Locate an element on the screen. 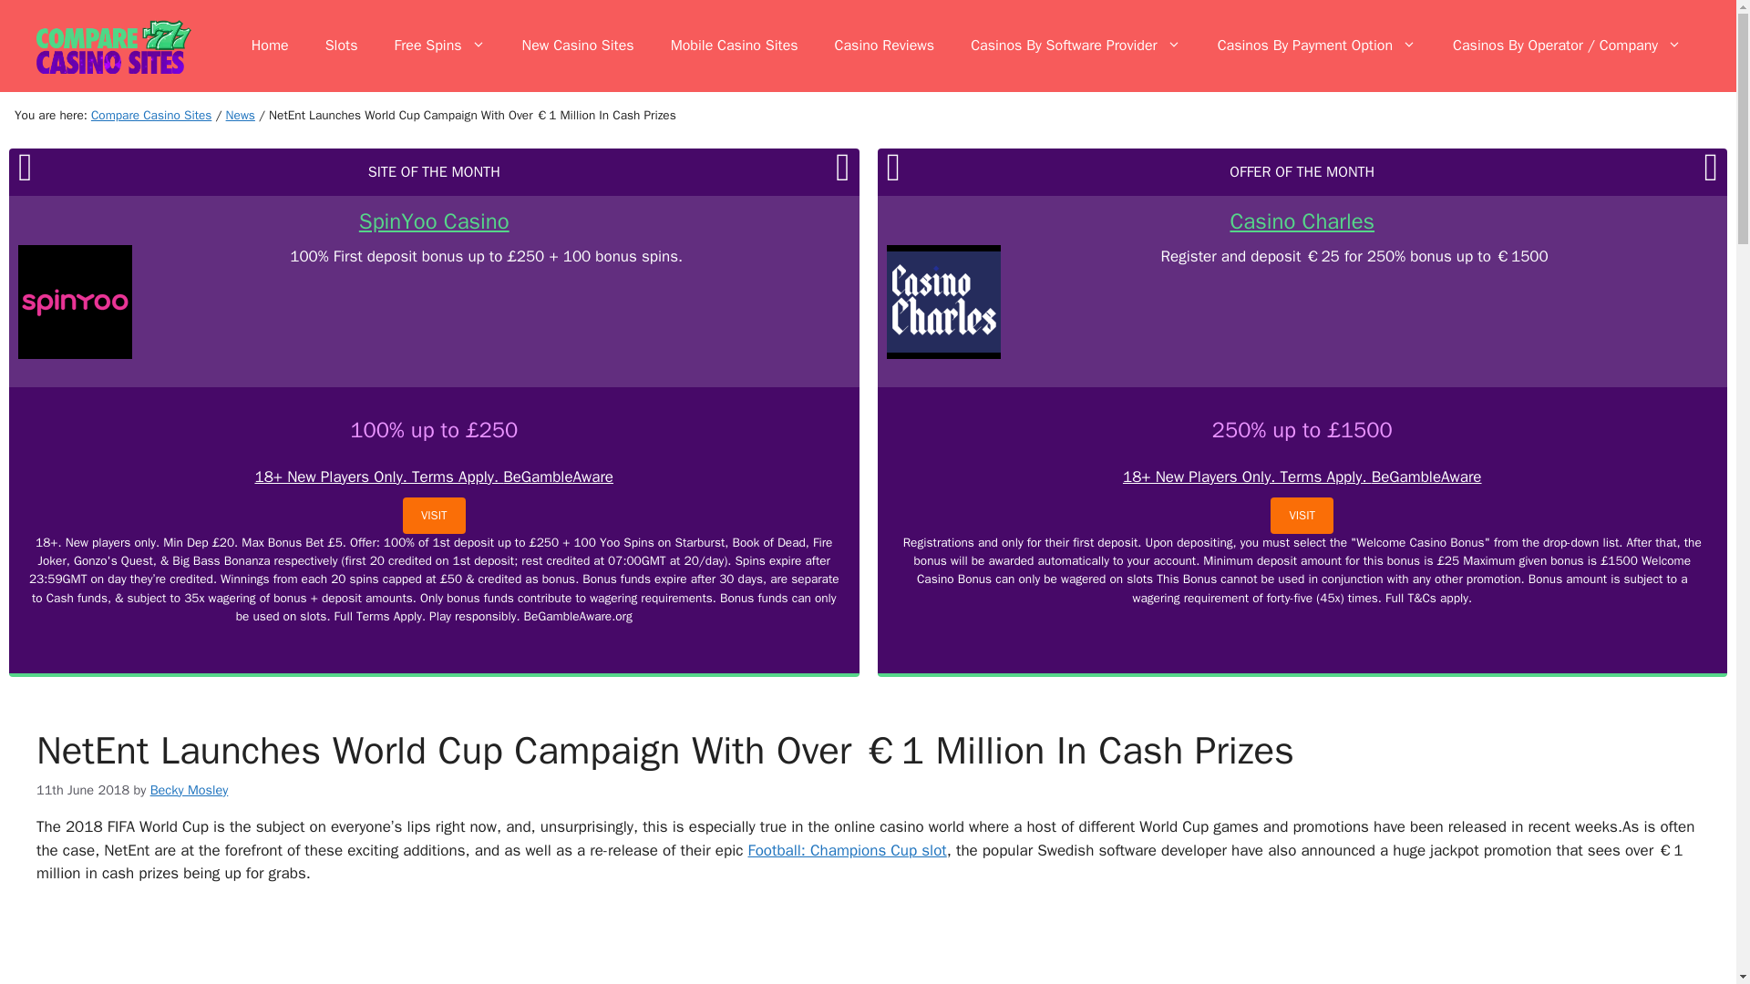 This screenshot has height=984, width=1750. Casino Reviews is located at coordinates (885, 46).